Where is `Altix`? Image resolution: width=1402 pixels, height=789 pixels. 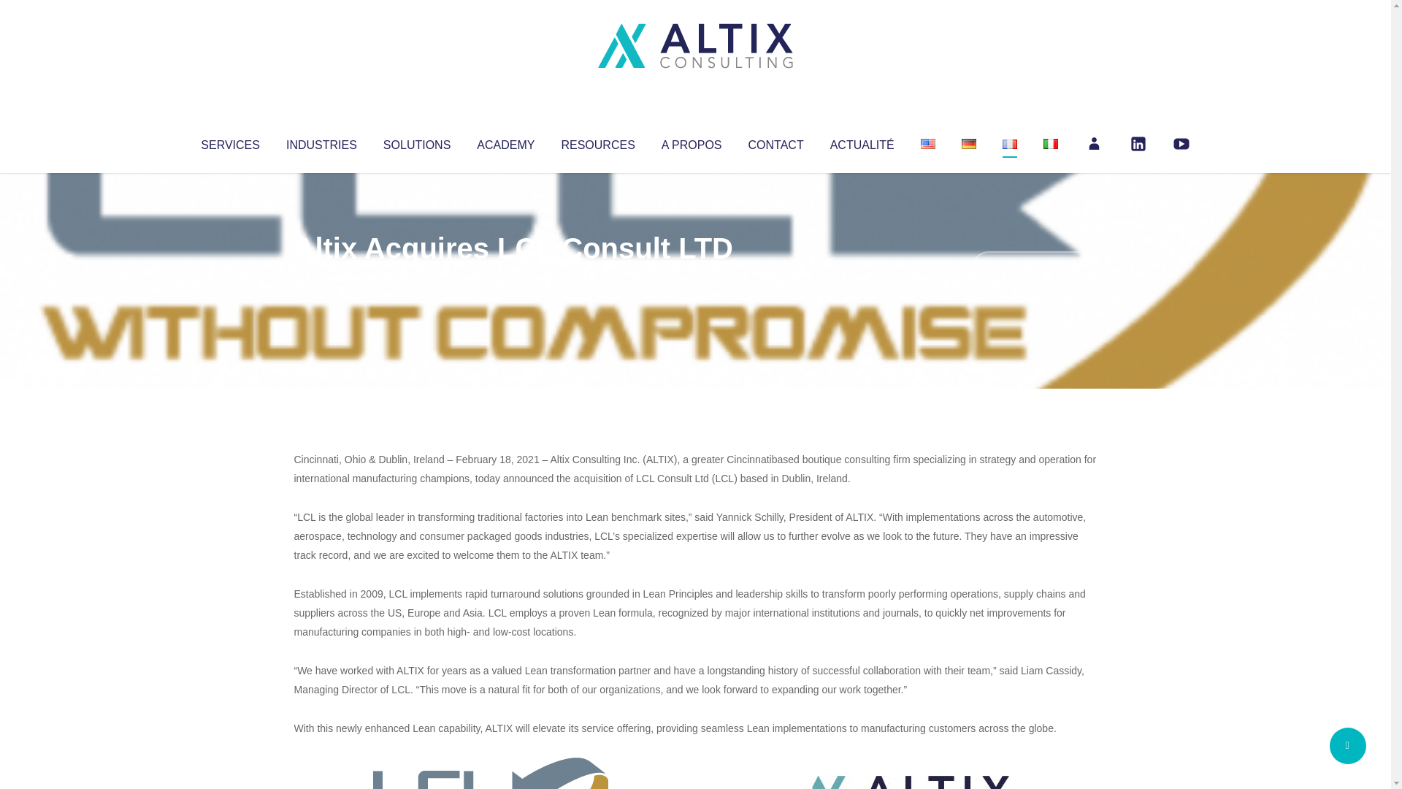
Altix is located at coordinates (321, 278).